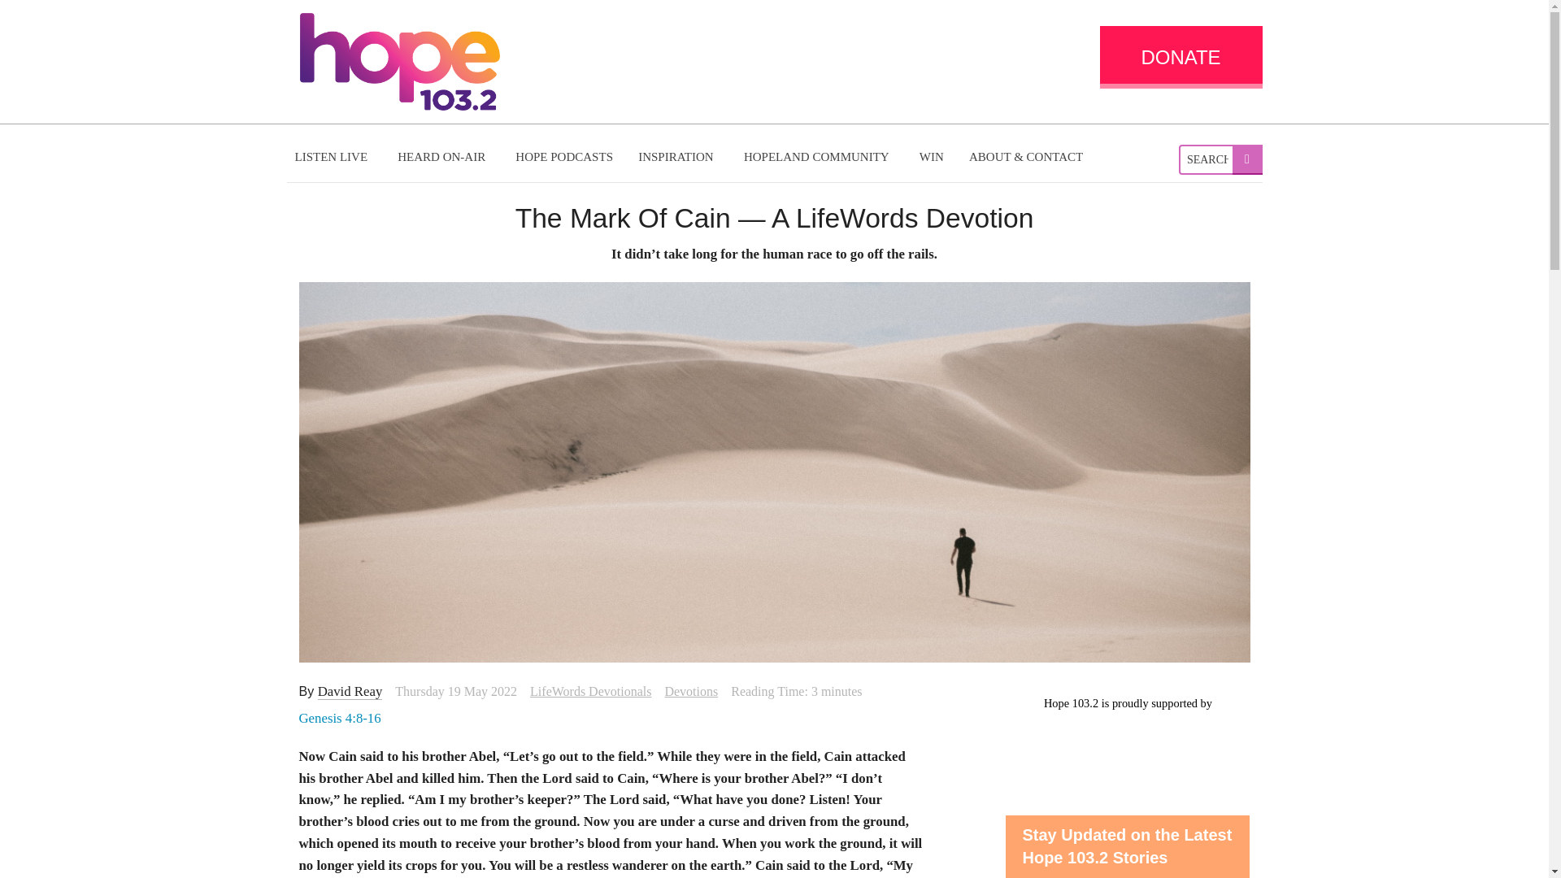 The image size is (1561, 878). I want to click on DONATE, so click(1180, 57).